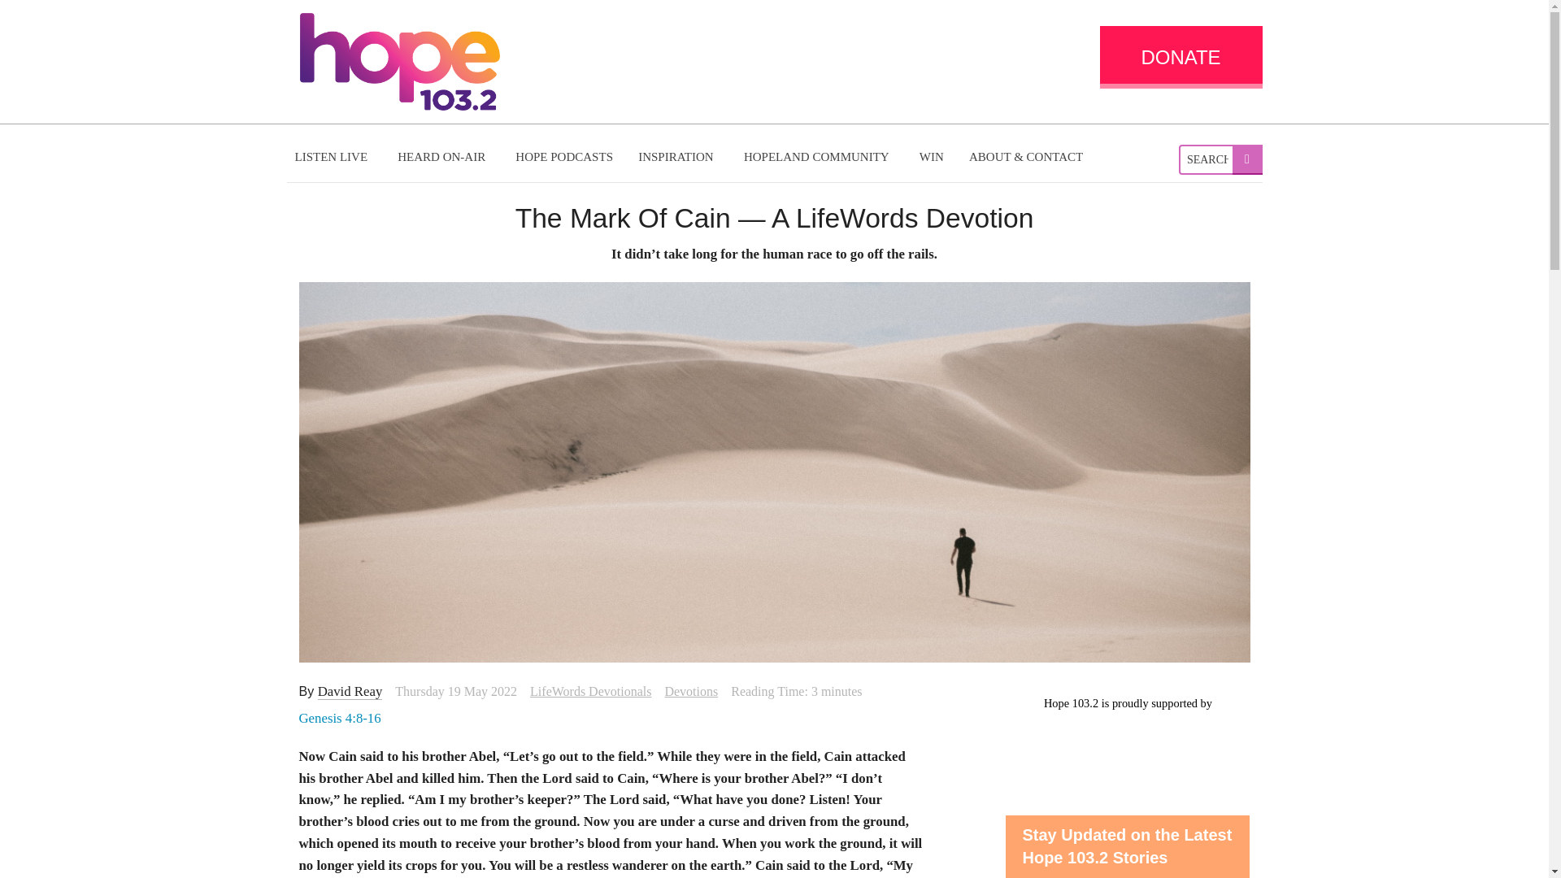 The image size is (1561, 878). I want to click on DONATE, so click(1180, 57).